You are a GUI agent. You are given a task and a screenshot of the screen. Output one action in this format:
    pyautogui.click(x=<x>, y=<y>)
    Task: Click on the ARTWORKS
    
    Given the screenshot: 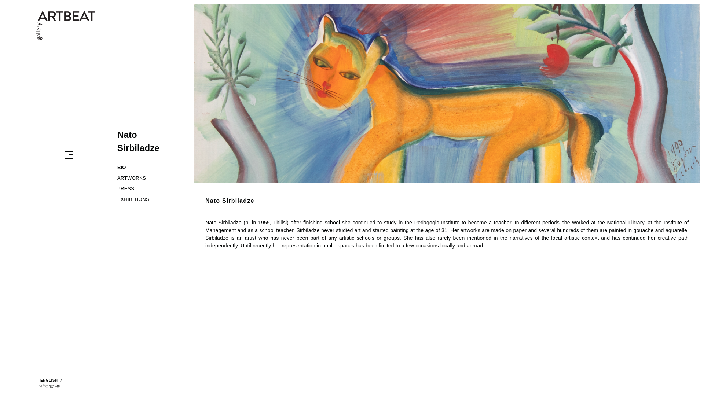 What is the action you would take?
    pyautogui.click(x=150, y=178)
    